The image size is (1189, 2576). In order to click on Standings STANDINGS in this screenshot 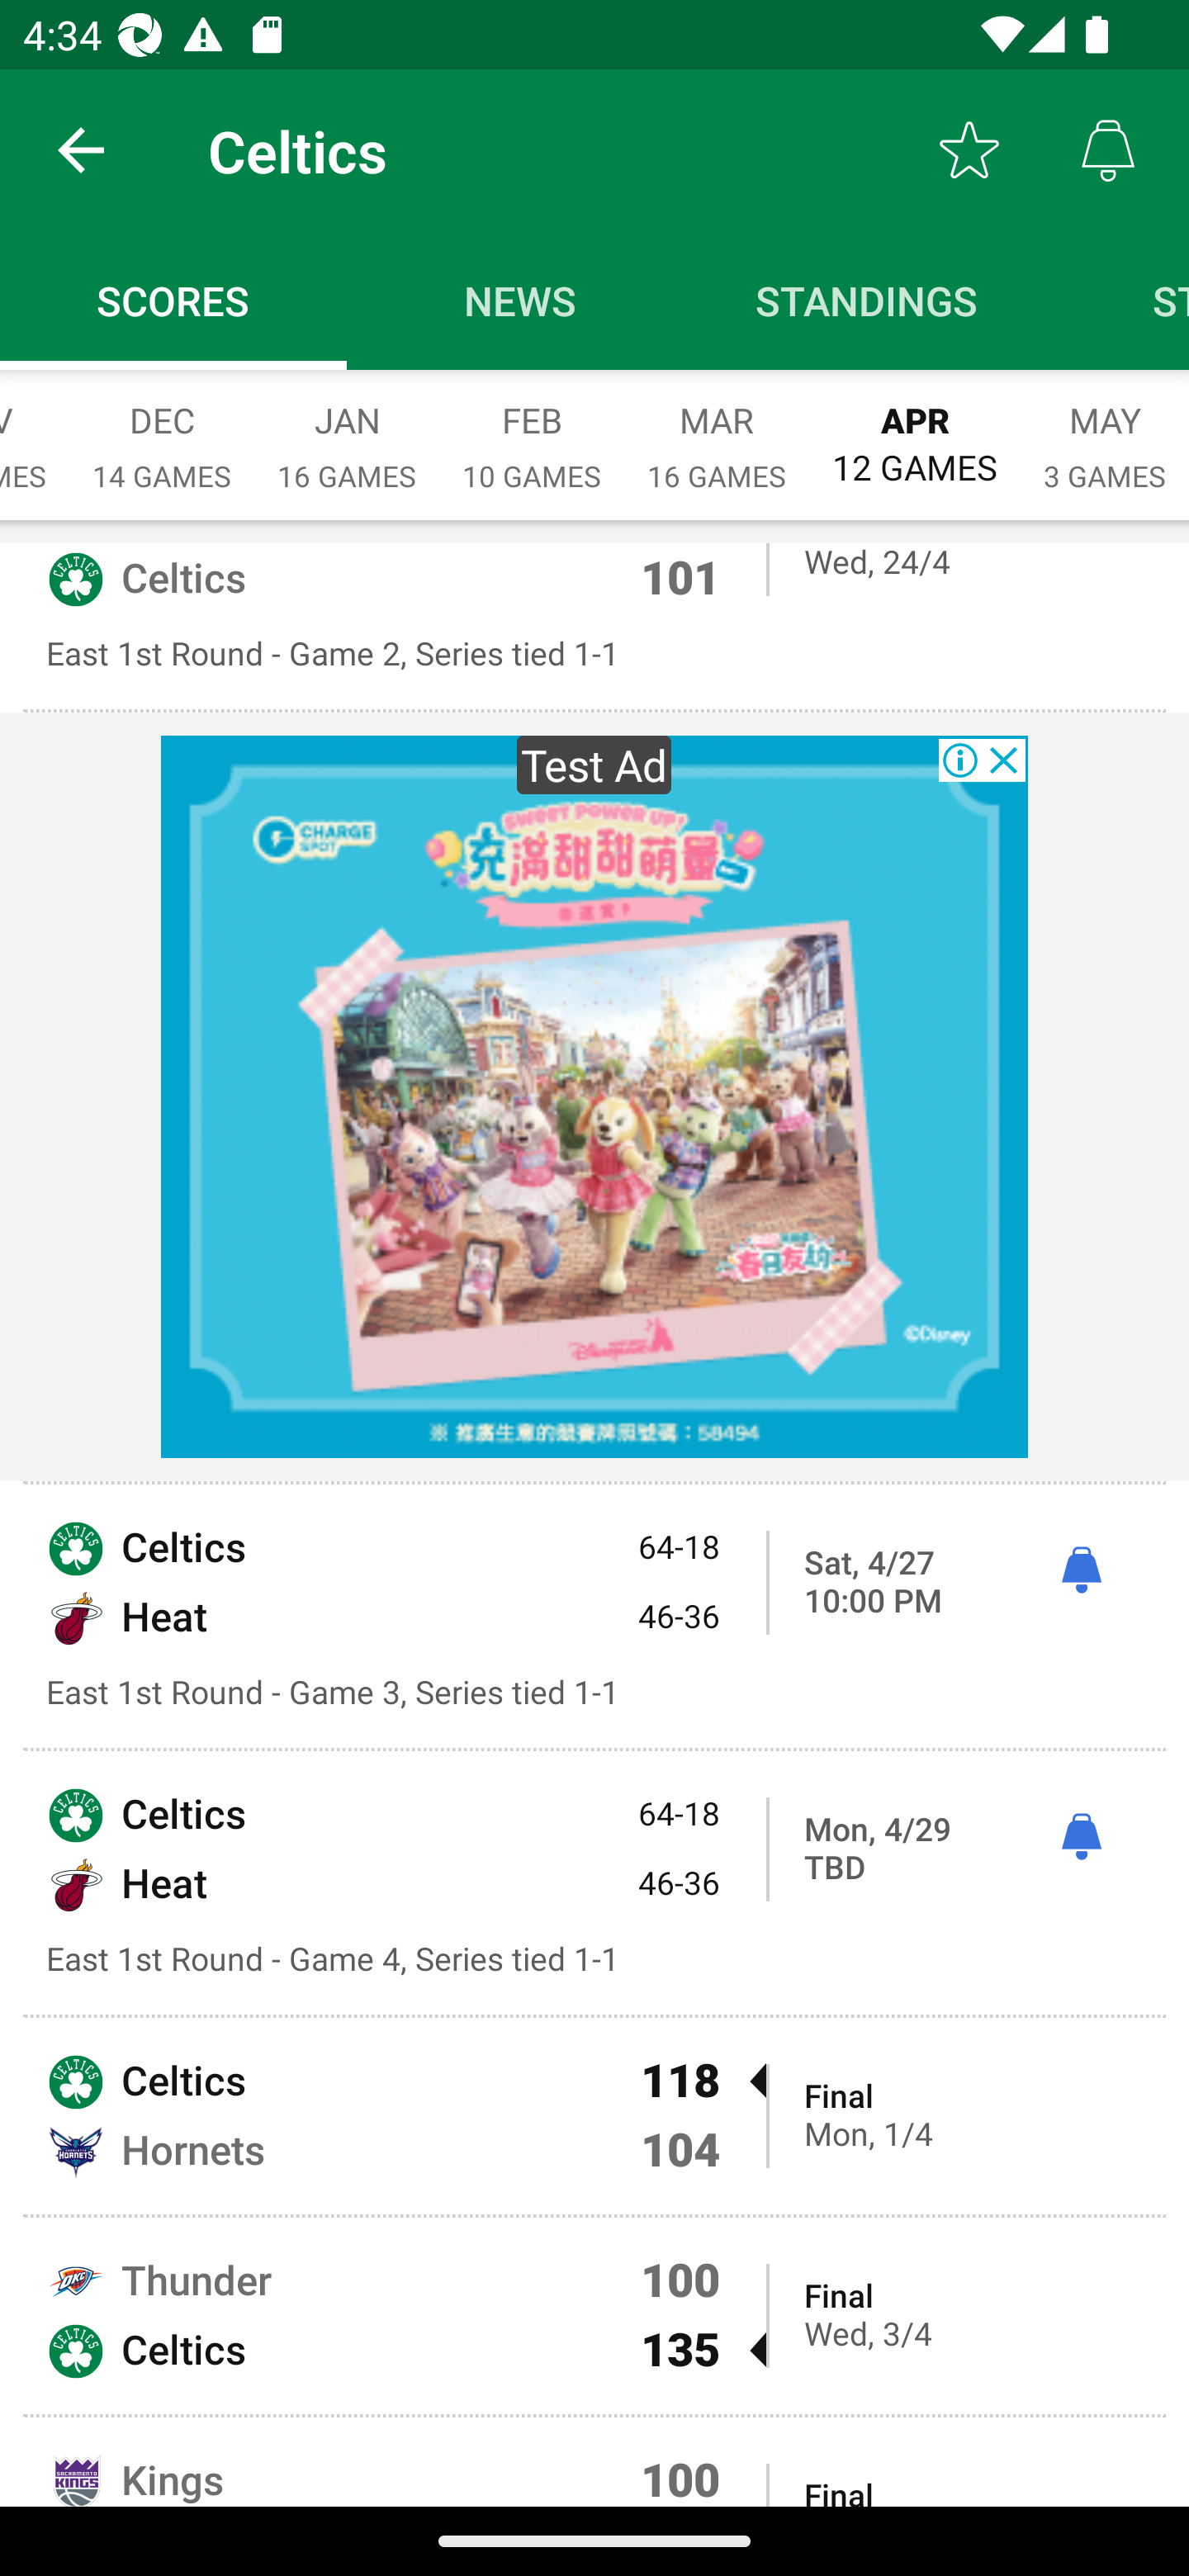, I will do `click(867, 301)`.